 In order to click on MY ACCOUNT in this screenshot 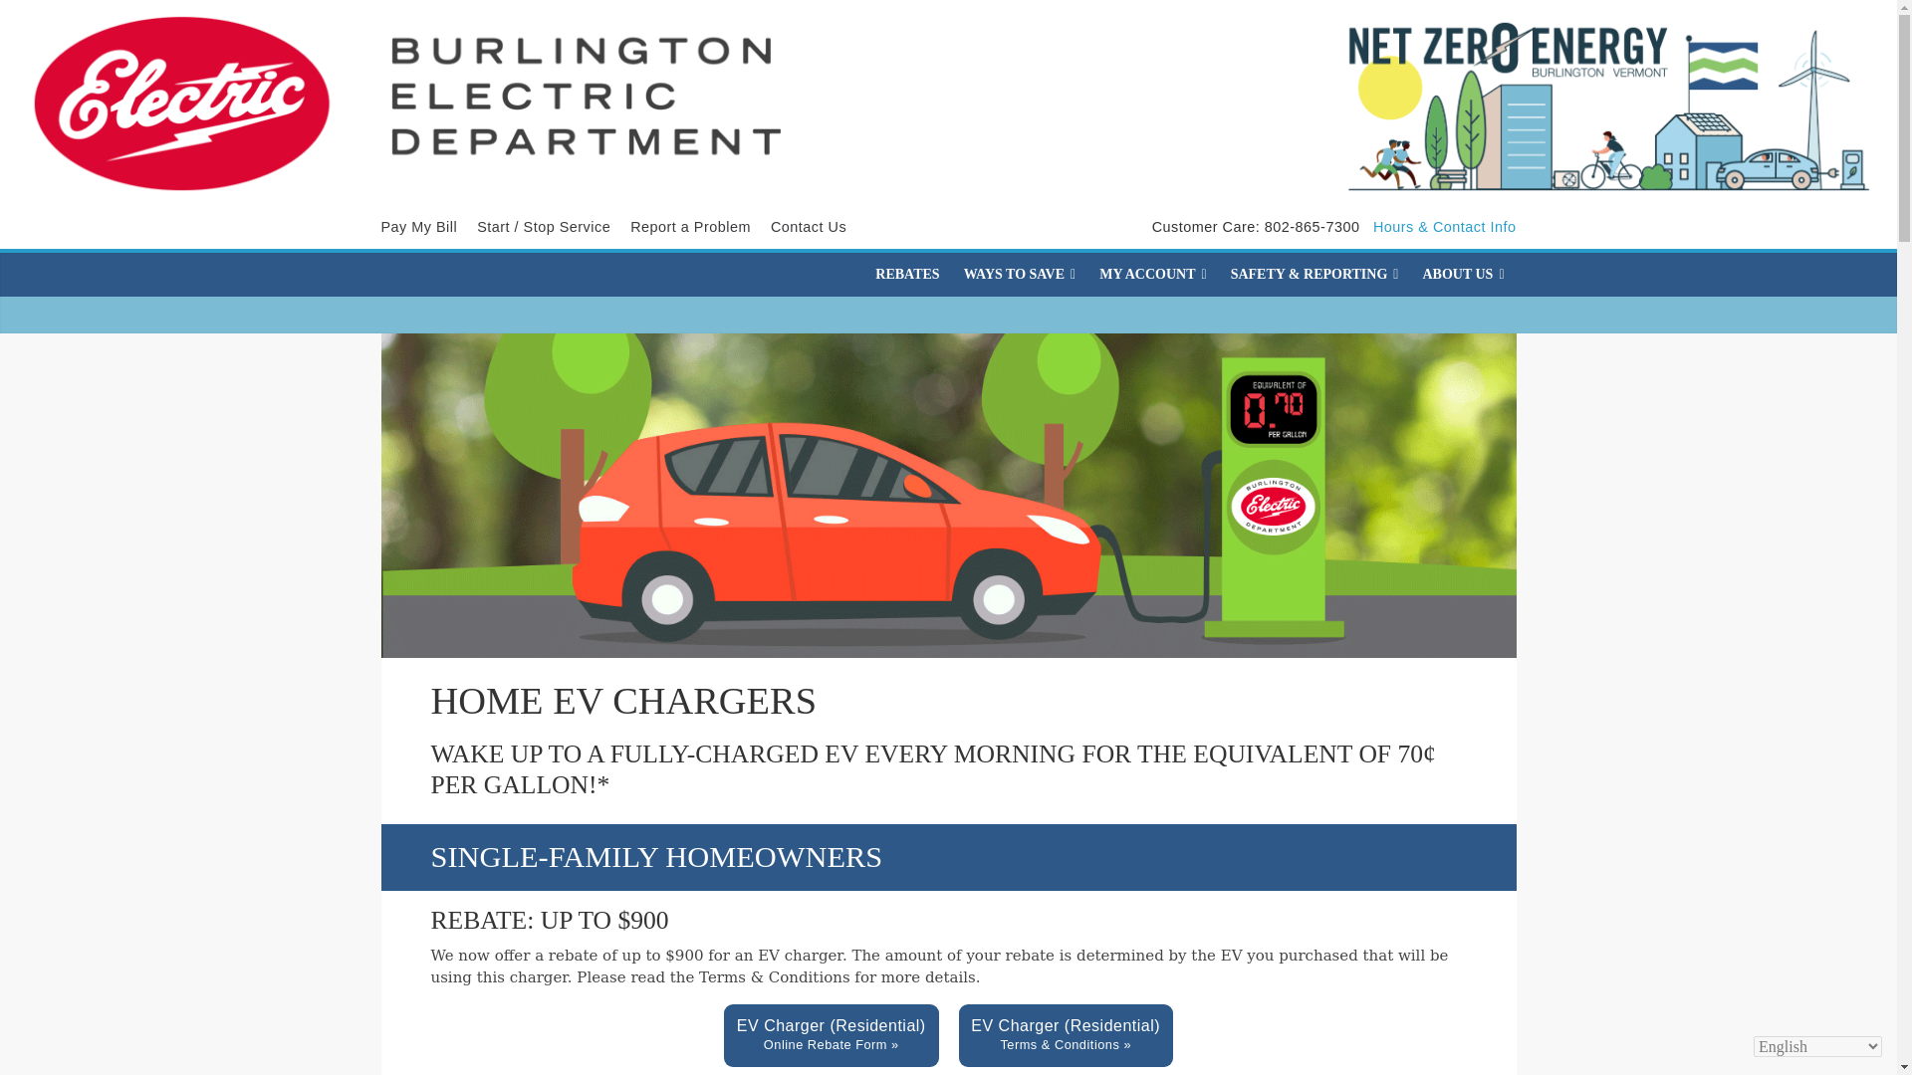, I will do `click(1153, 274)`.